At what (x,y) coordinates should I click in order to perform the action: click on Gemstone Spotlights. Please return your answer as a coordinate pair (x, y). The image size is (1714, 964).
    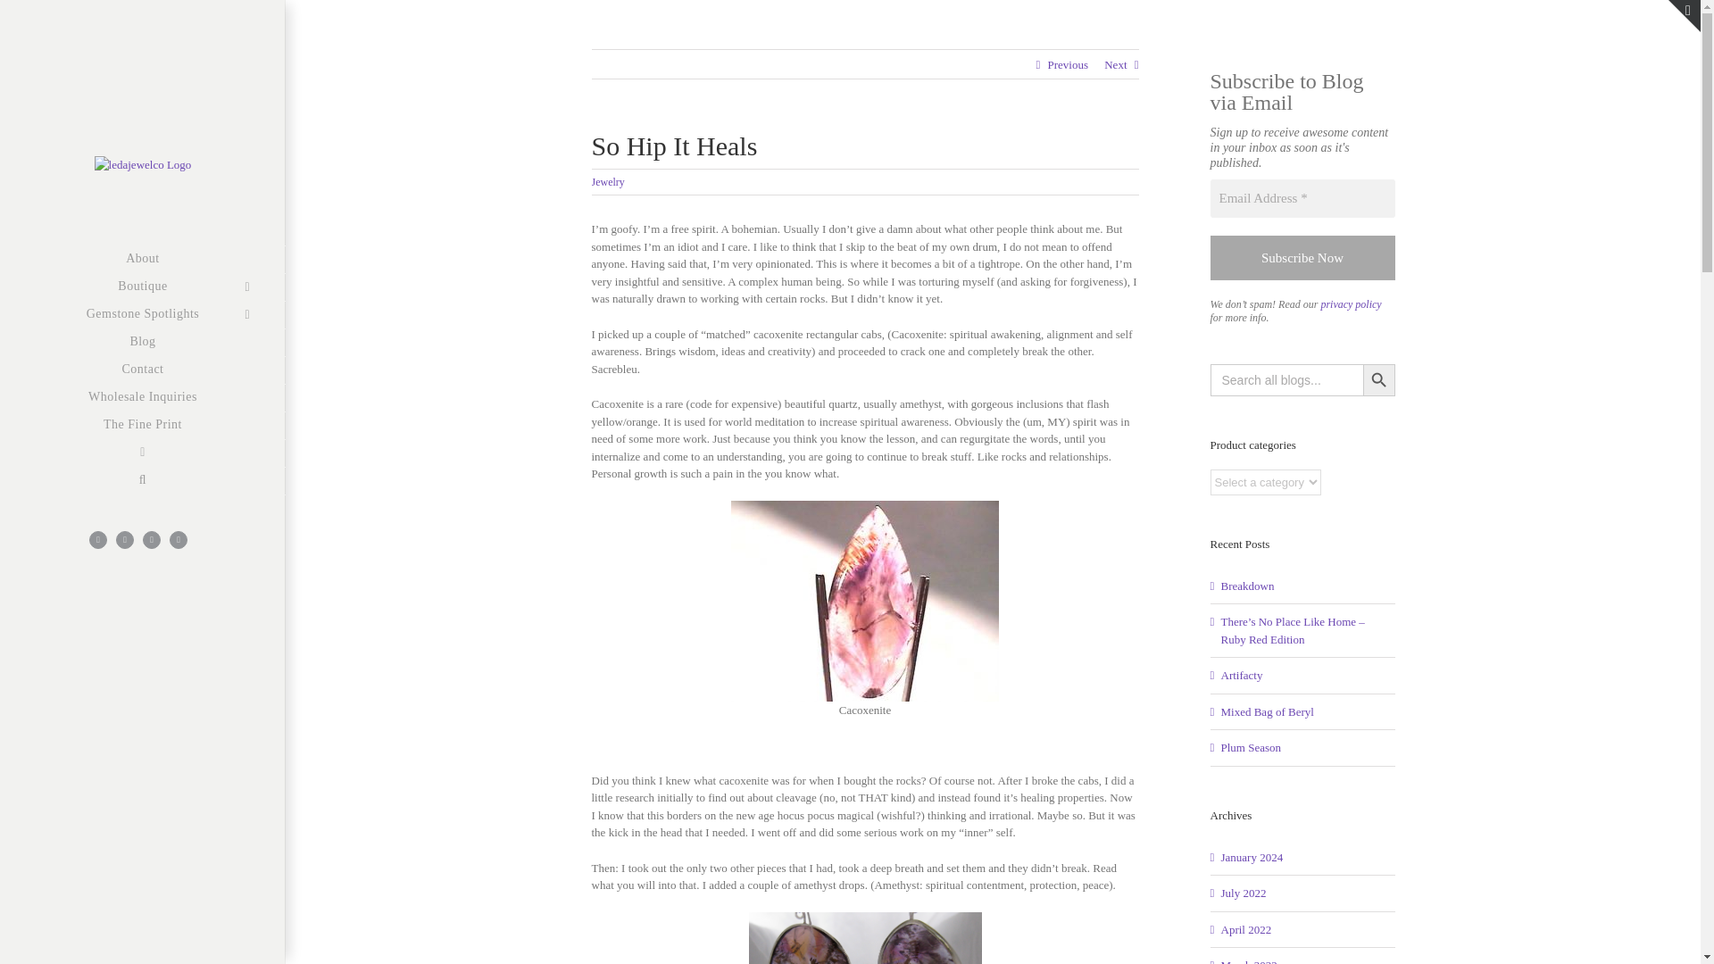
    Looking at the image, I should click on (143, 316).